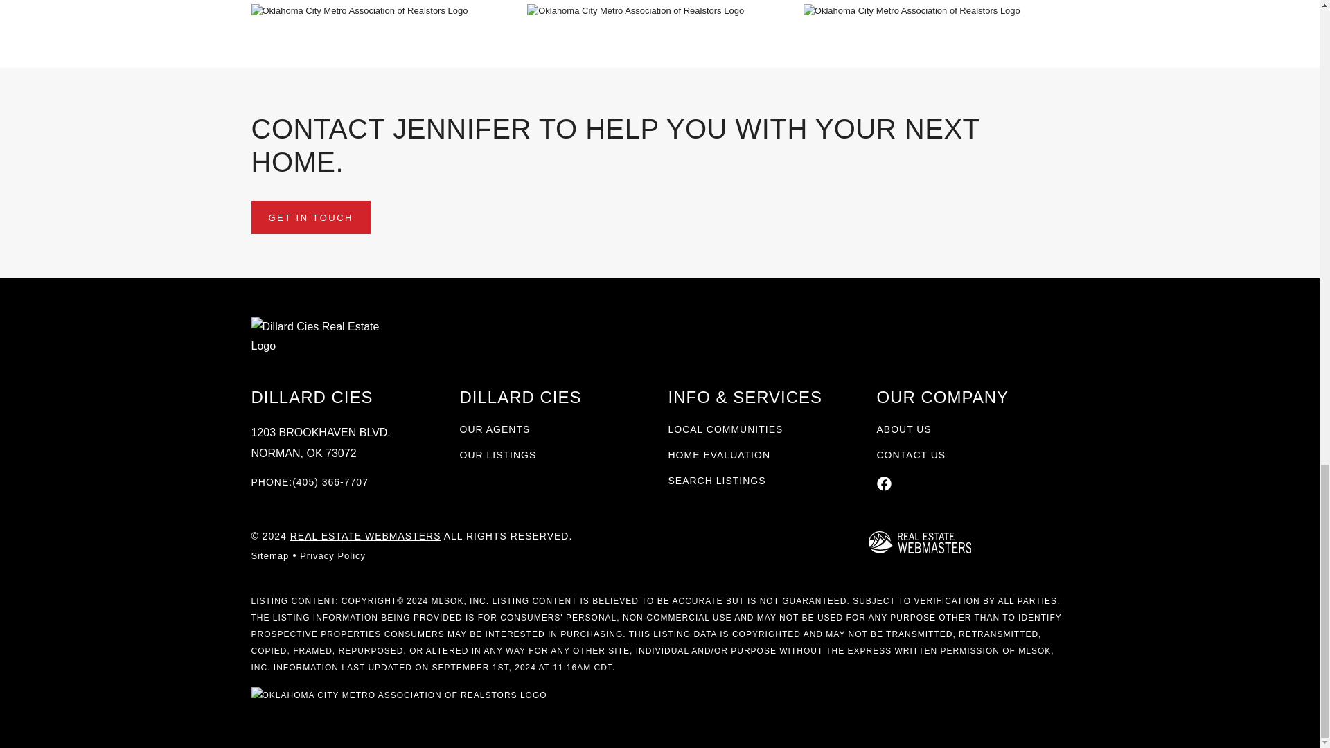 The height and width of the screenshot is (748, 1330). I want to click on FACEBOOK, so click(884, 483).